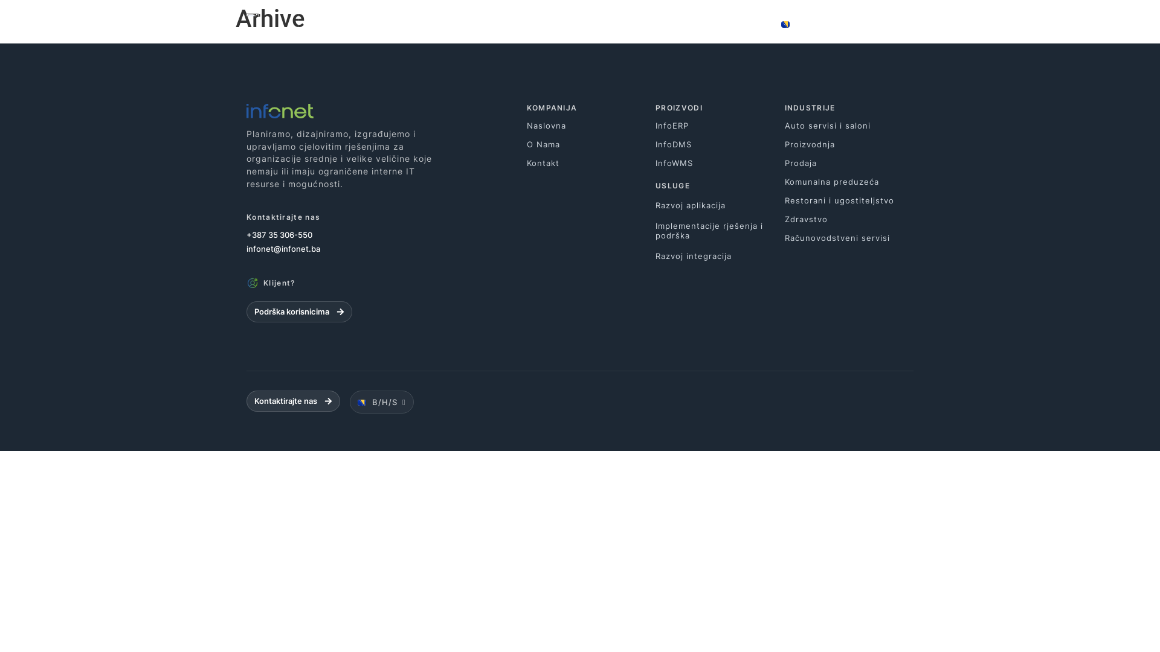  I want to click on InfoERP, so click(720, 126).